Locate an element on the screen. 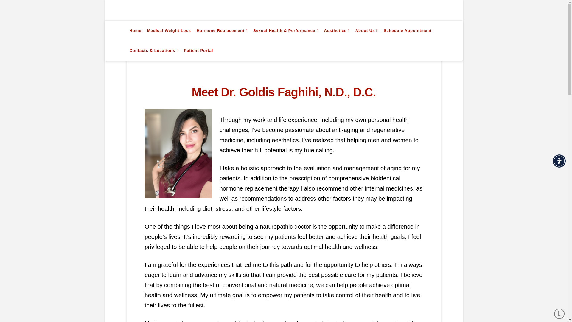  Back to Top is located at coordinates (559, 314).